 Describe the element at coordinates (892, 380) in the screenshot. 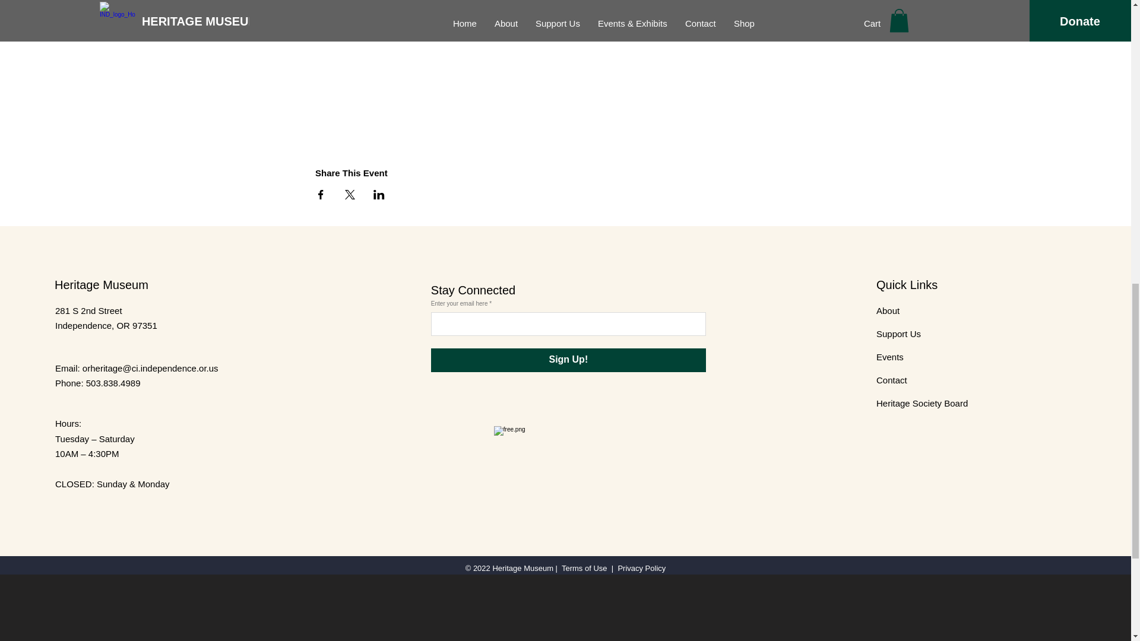

I see `Contact` at that location.